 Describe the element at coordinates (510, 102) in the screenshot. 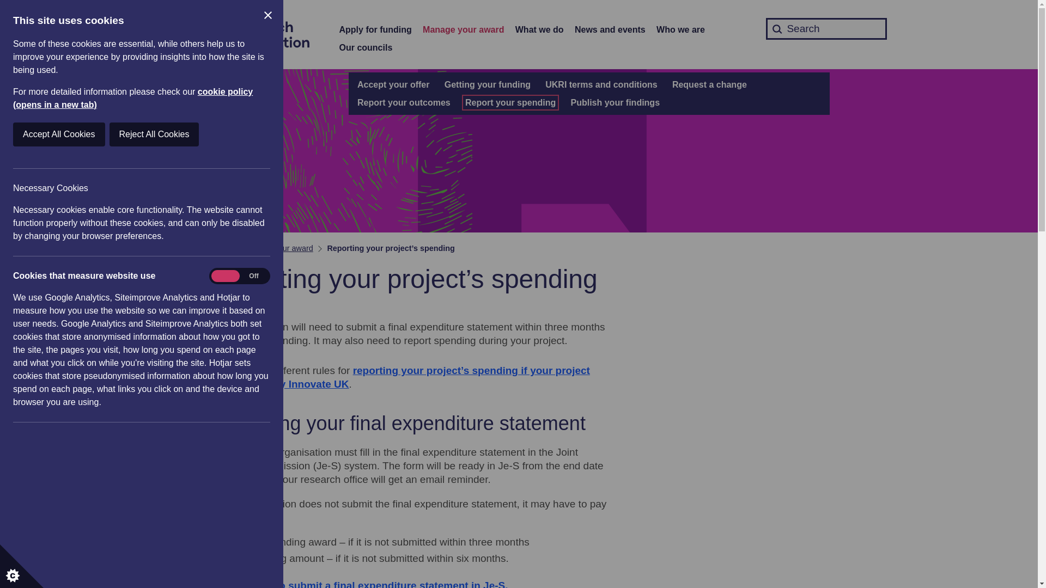

I see `Report your spending` at that location.